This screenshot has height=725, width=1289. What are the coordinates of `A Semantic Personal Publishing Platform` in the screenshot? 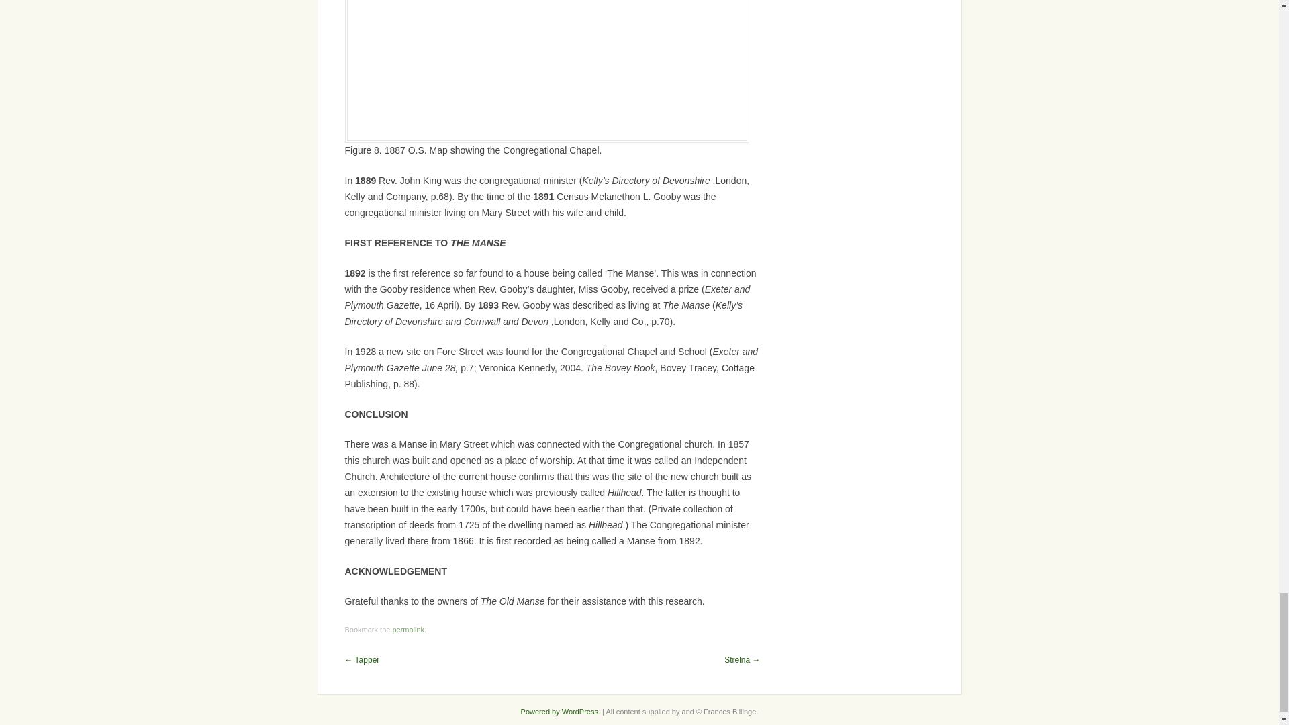 It's located at (559, 712).